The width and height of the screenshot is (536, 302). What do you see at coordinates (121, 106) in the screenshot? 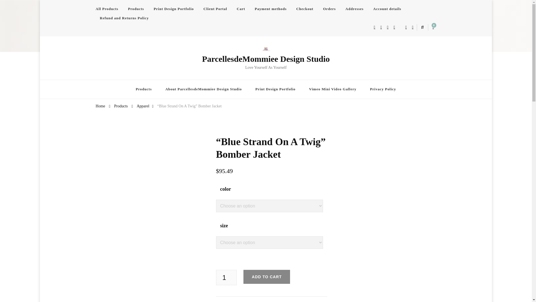
I see `Products` at bounding box center [121, 106].